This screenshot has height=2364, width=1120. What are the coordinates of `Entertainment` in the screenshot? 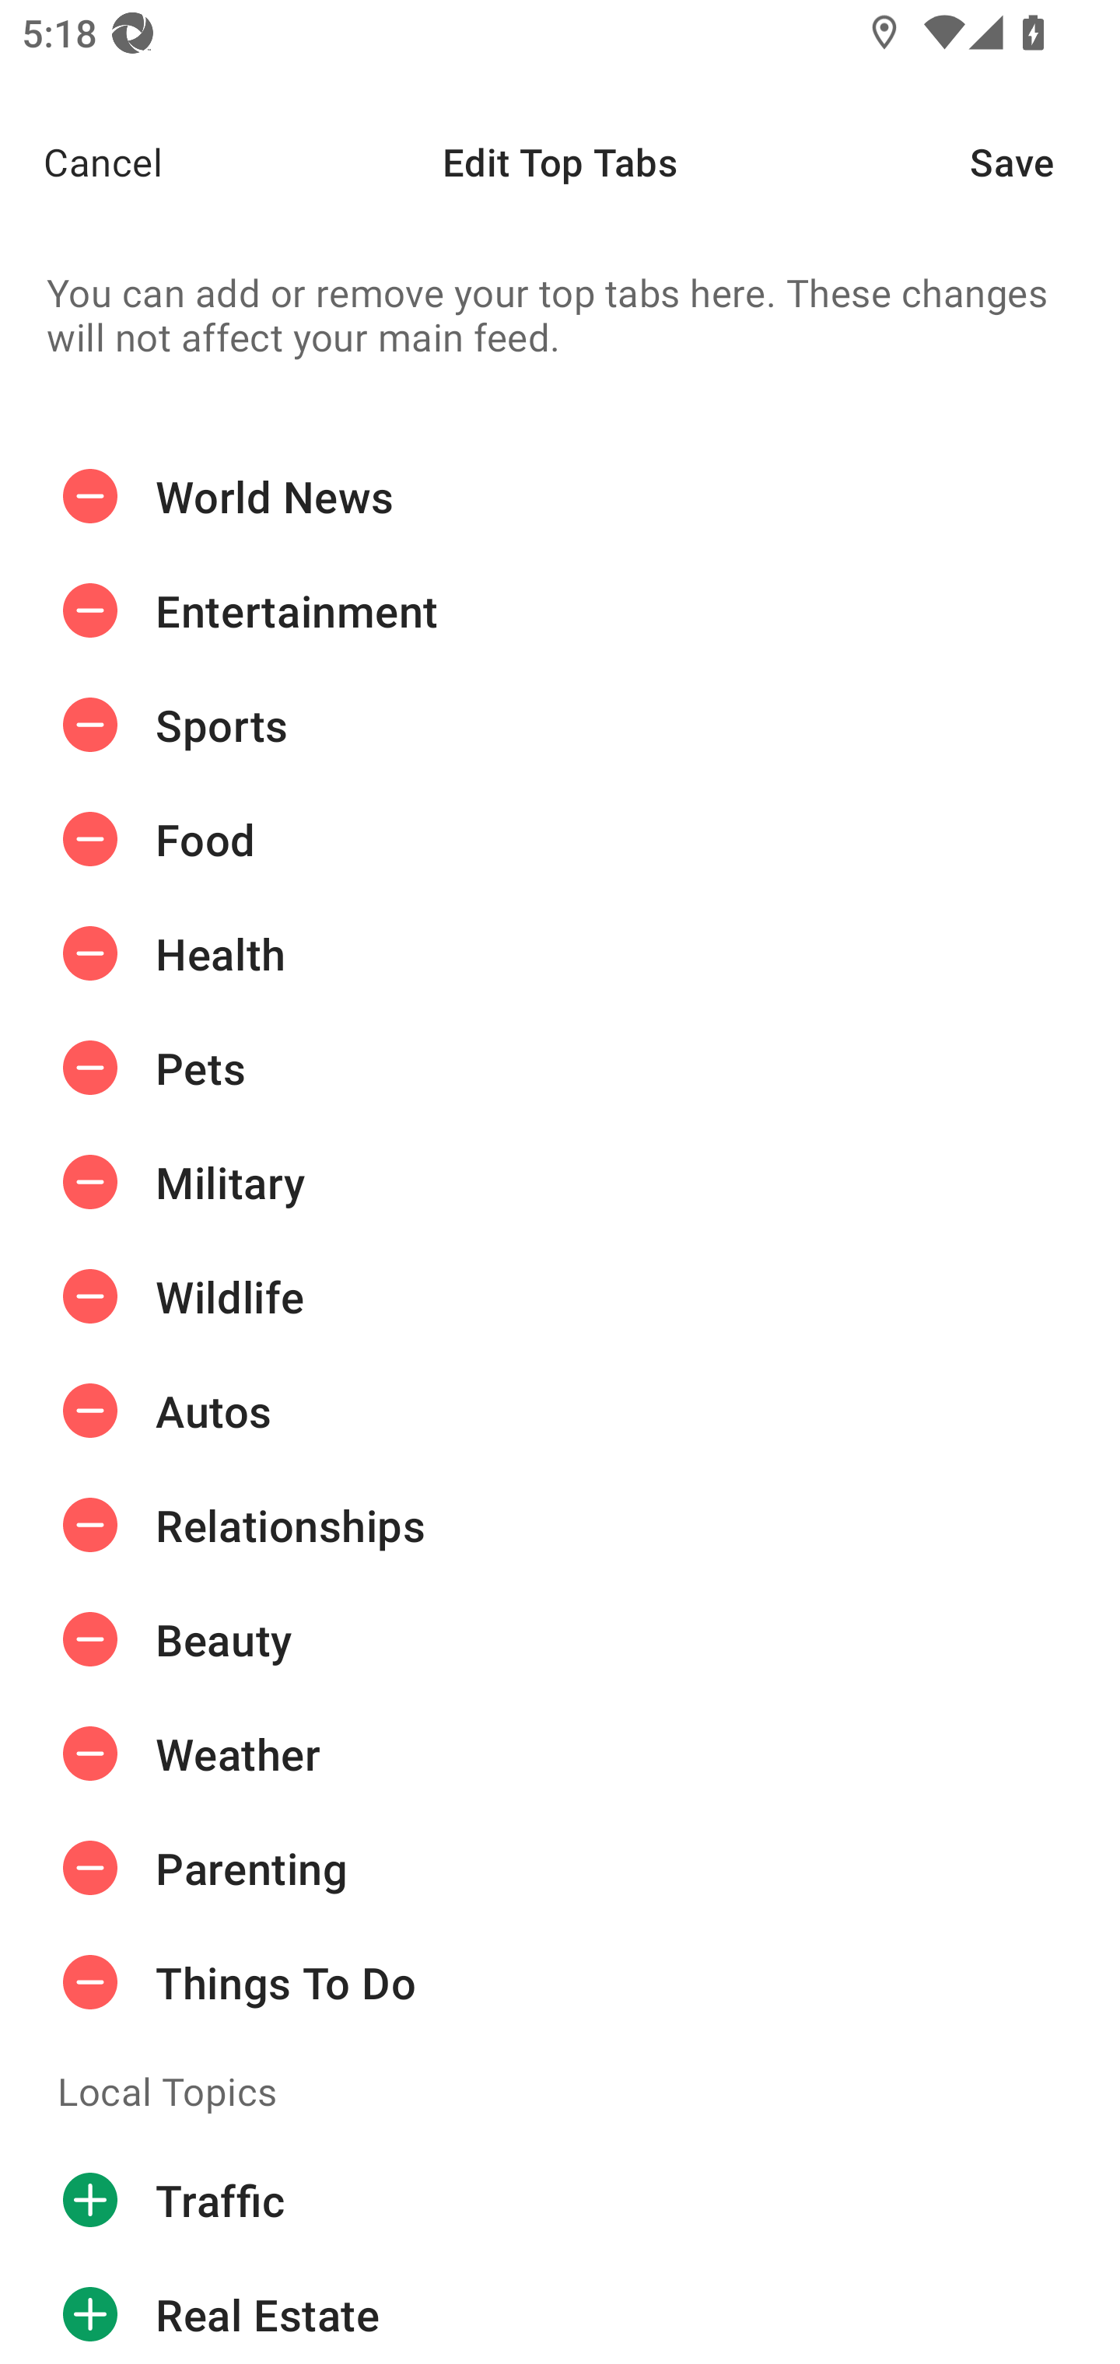 It's located at (560, 611).